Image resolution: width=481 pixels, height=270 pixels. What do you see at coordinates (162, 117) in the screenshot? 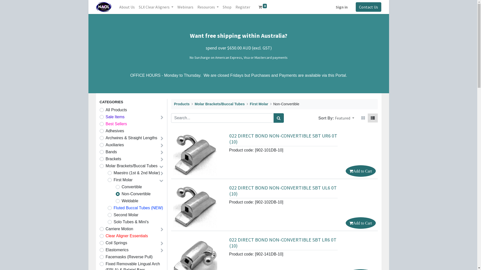
I see `Fold` at bounding box center [162, 117].